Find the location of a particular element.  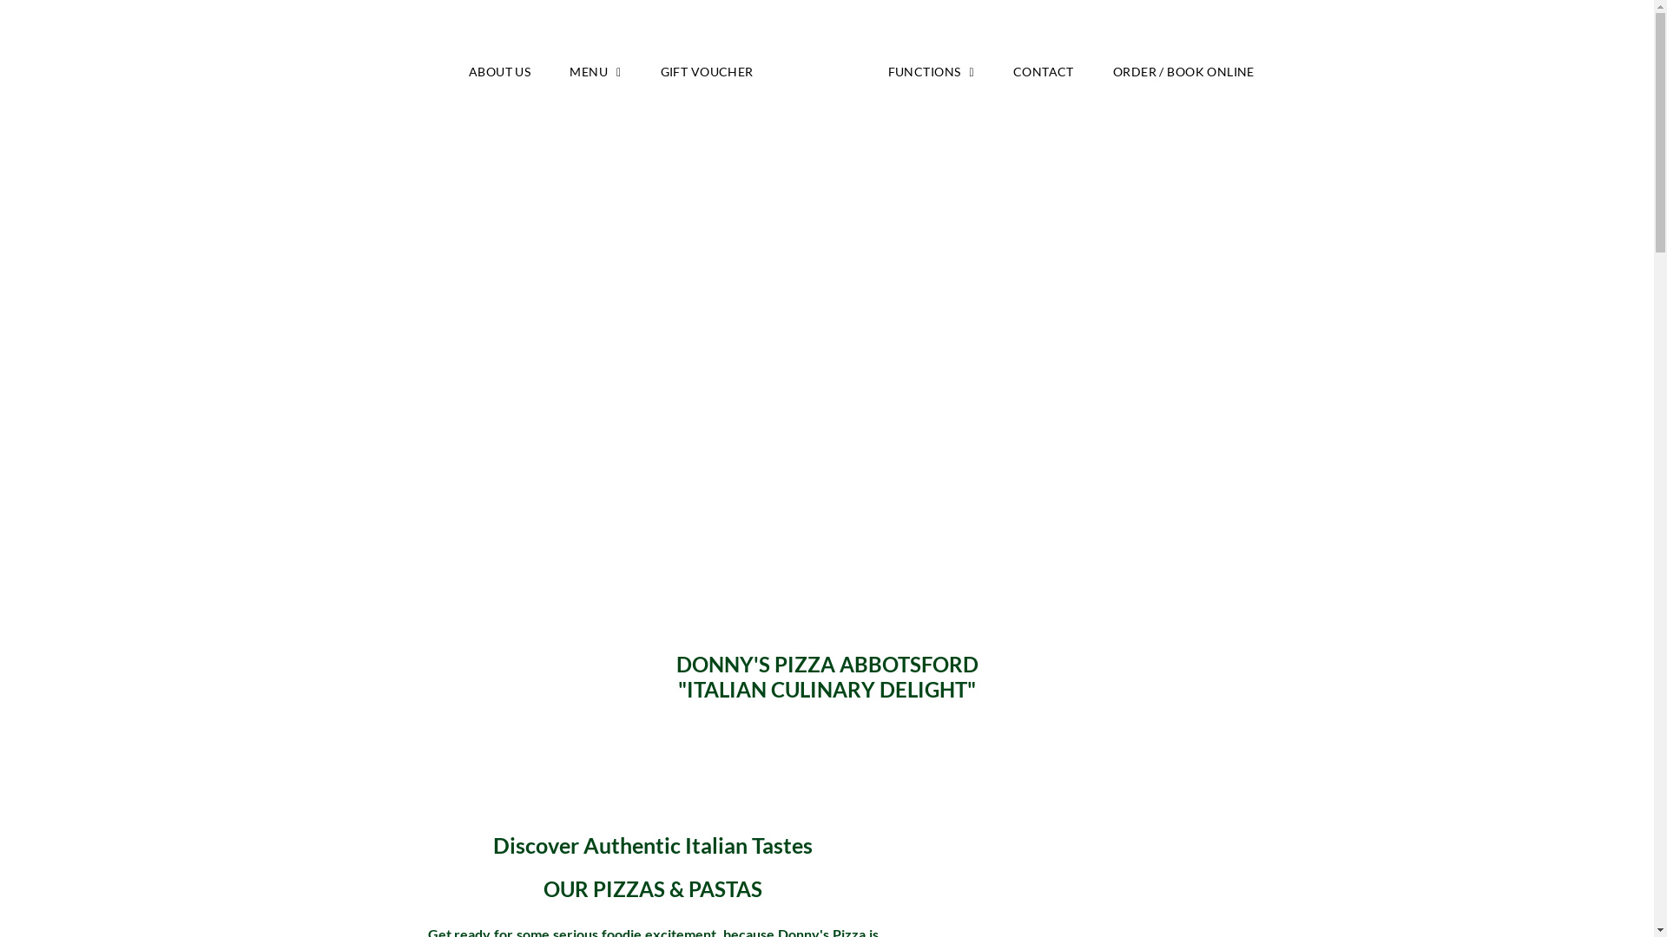

ORDER / BOOK ONLINE is located at coordinates (1184, 72).